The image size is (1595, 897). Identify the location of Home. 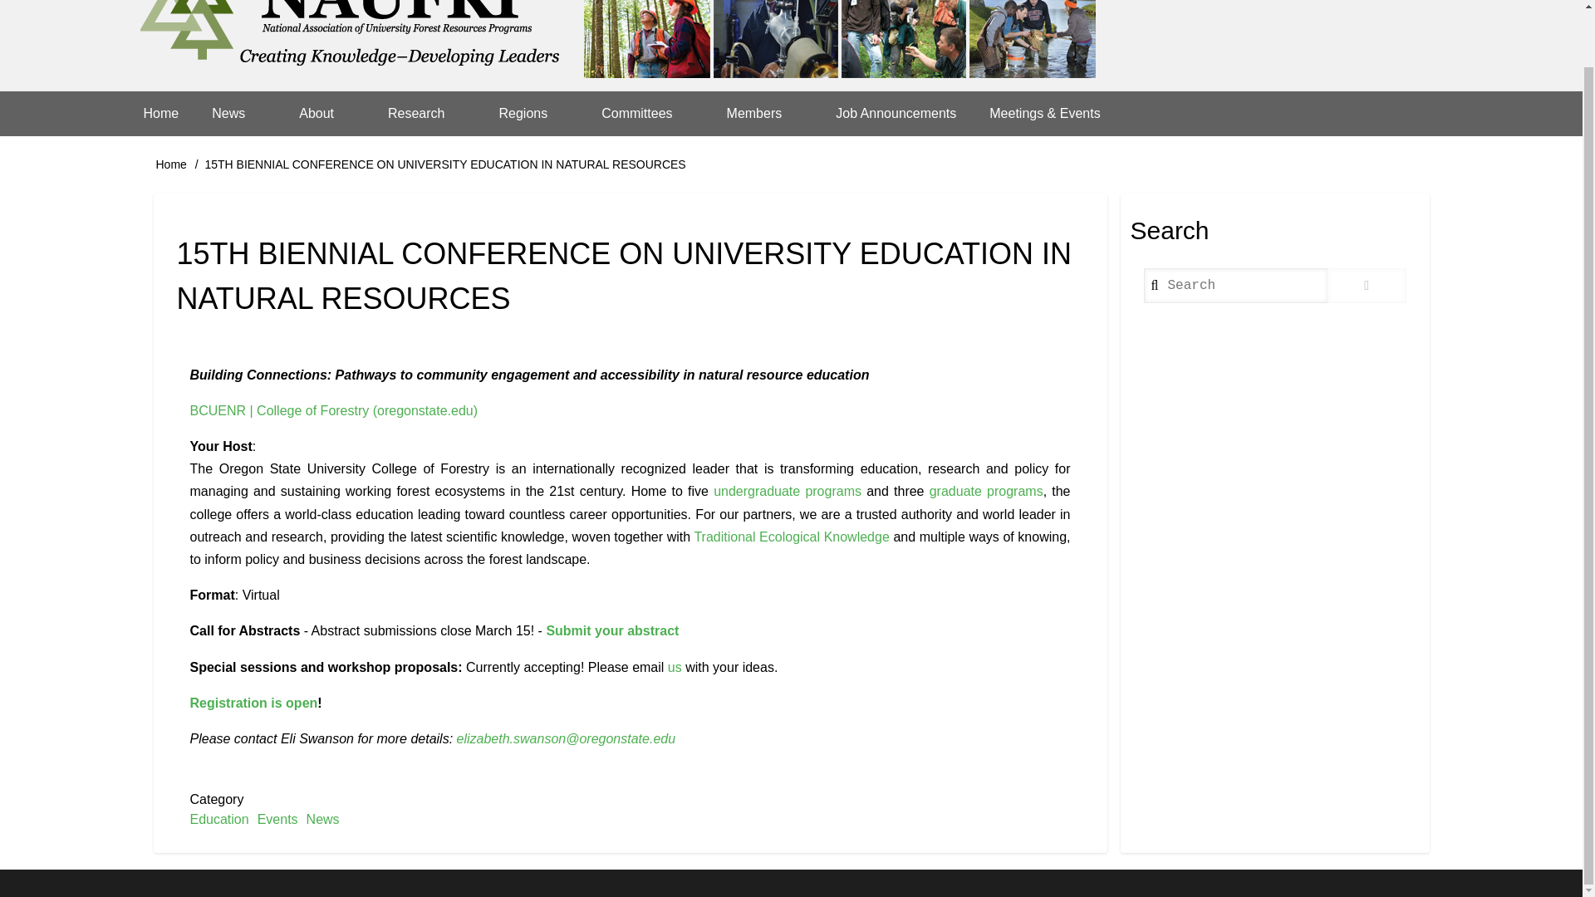
(171, 164).